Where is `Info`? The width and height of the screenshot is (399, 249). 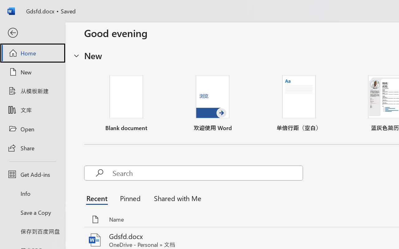 Info is located at coordinates (32, 194).